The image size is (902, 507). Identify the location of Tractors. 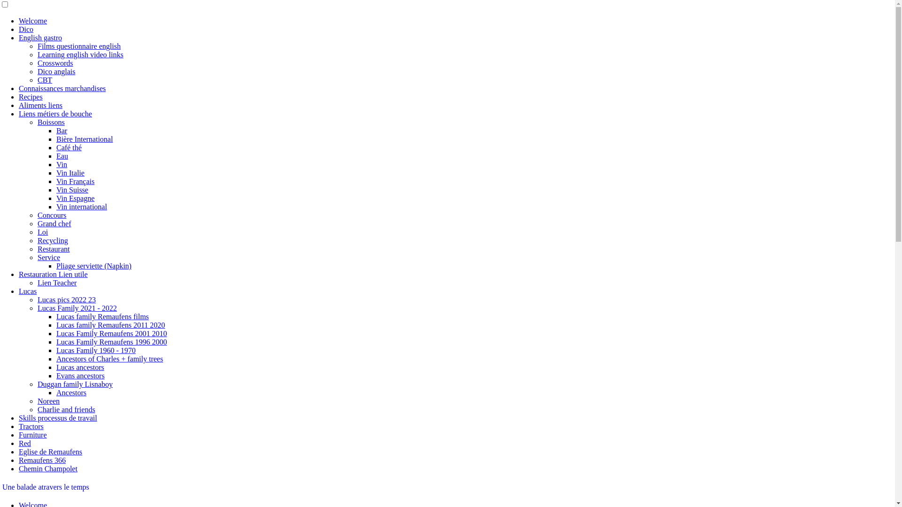
(31, 426).